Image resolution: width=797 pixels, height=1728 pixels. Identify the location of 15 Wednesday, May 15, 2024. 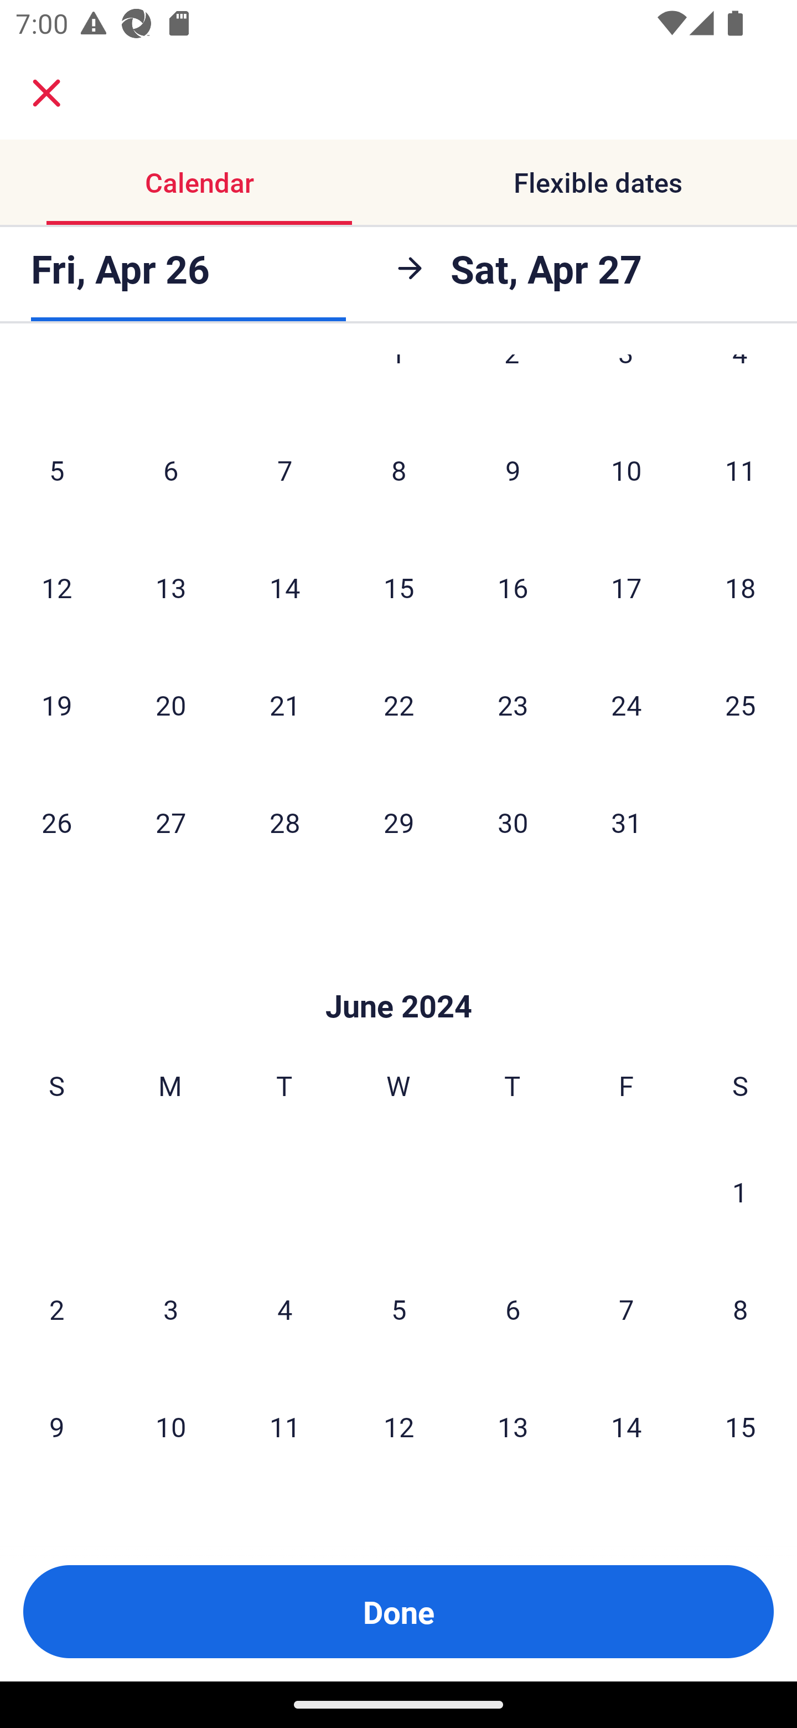
(398, 587).